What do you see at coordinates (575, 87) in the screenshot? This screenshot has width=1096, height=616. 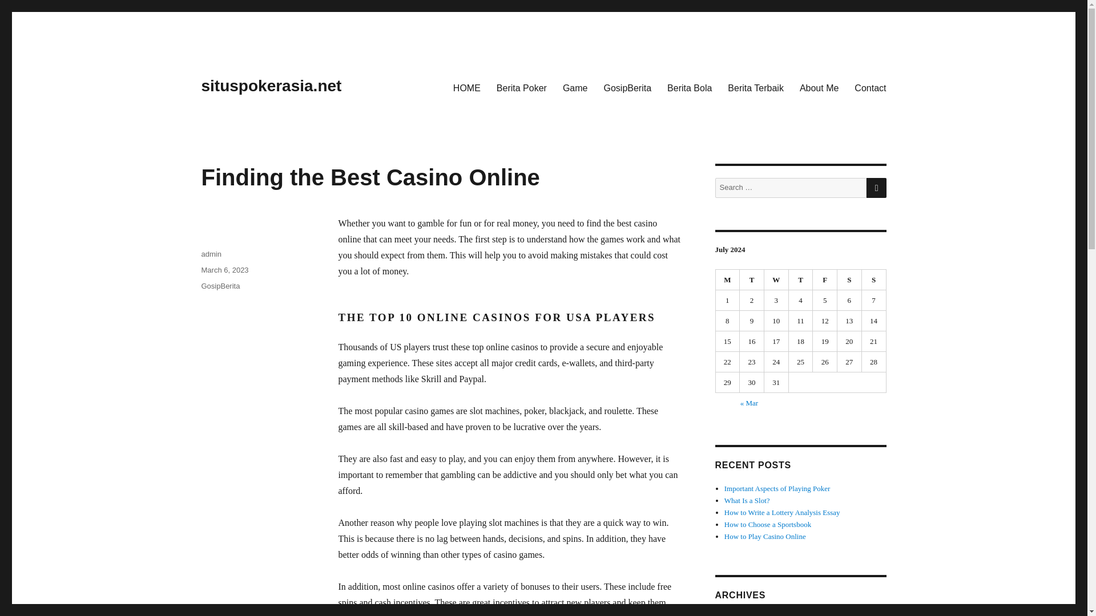 I see `Game` at bounding box center [575, 87].